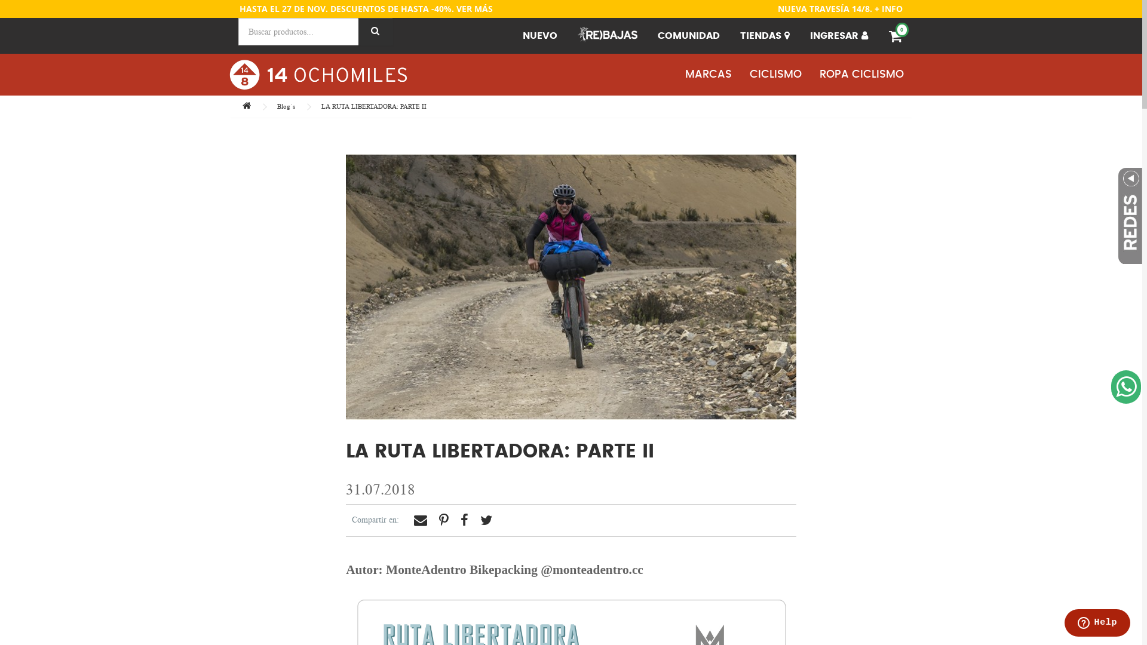 Image resolution: width=1147 pixels, height=645 pixels. Describe the element at coordinates (775, 75) in the screenshot. I see `CICLISMO` at that location.